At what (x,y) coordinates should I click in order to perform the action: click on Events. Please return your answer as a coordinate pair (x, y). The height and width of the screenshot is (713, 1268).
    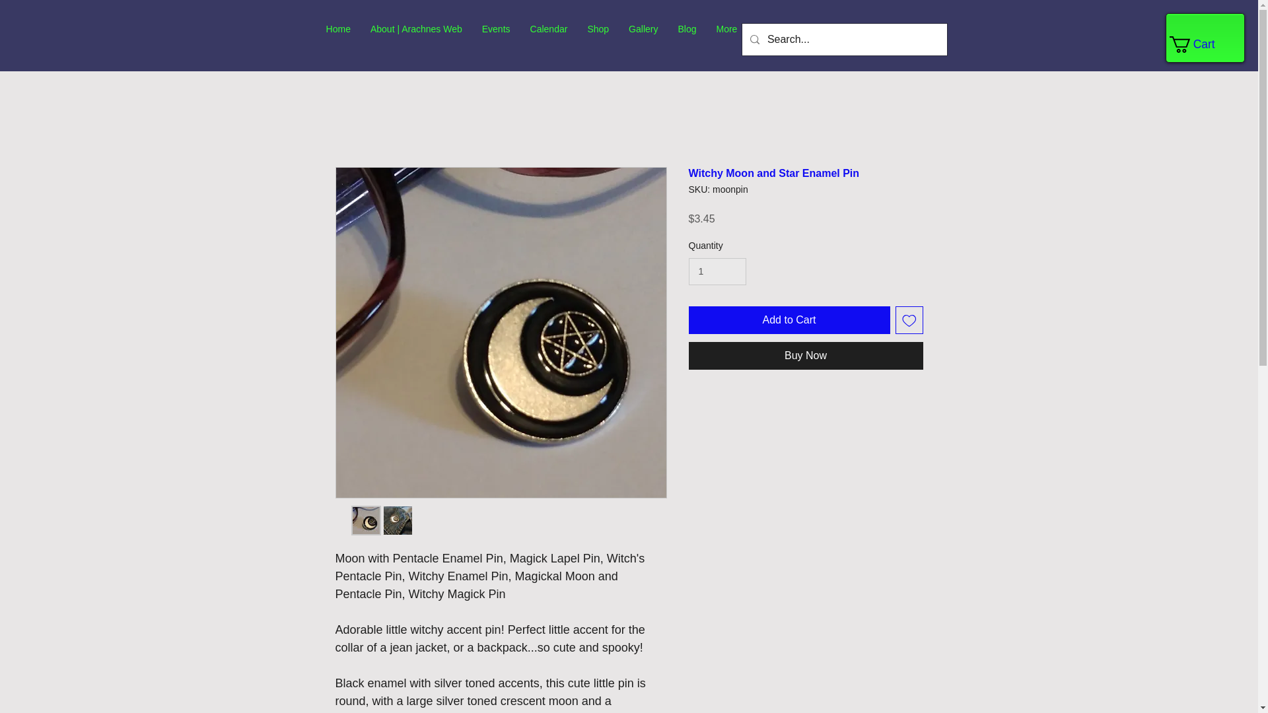
    Looking at the image, I should click on (495, 40).